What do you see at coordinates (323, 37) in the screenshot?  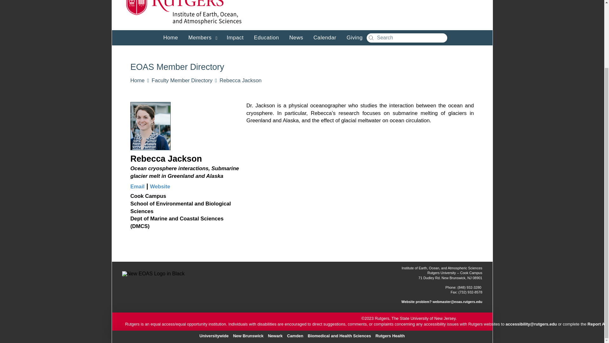 I see `Calendar` at bounding box center [323, 37].